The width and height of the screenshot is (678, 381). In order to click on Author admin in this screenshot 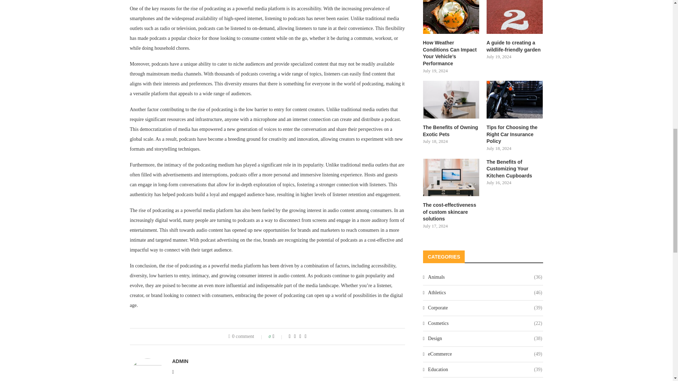, I will do `click(180, 361)`.